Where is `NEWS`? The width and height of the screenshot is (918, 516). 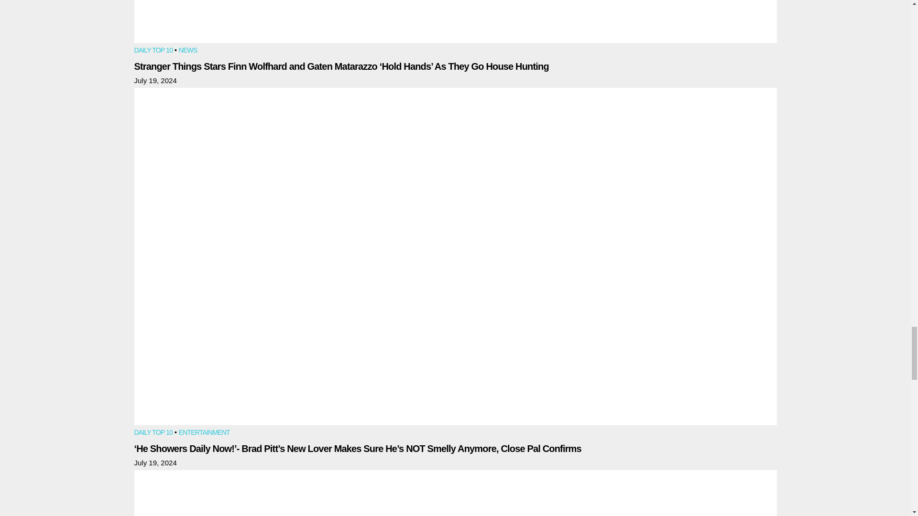
NEWS is located at coordinates (188, 51).